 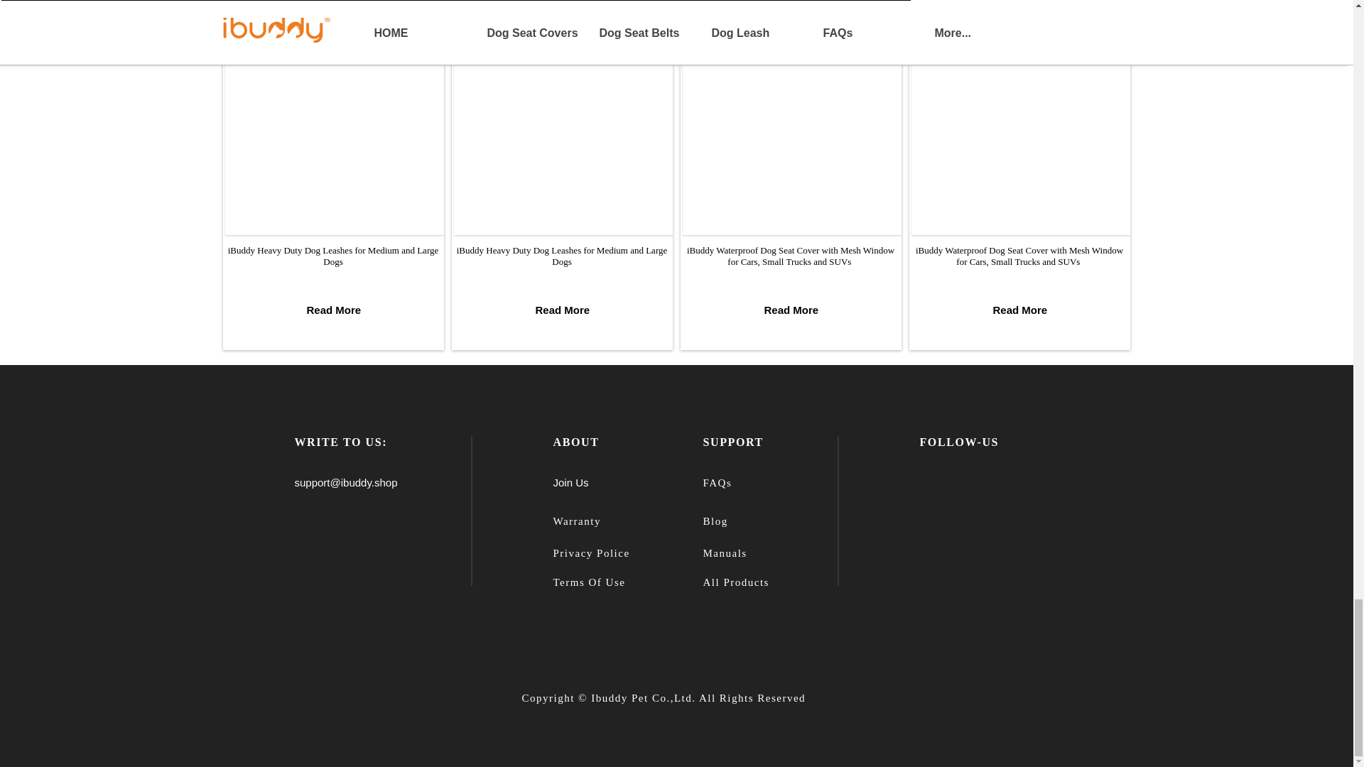 I want to click on Terms Of Use, so click(x=588, y=582).